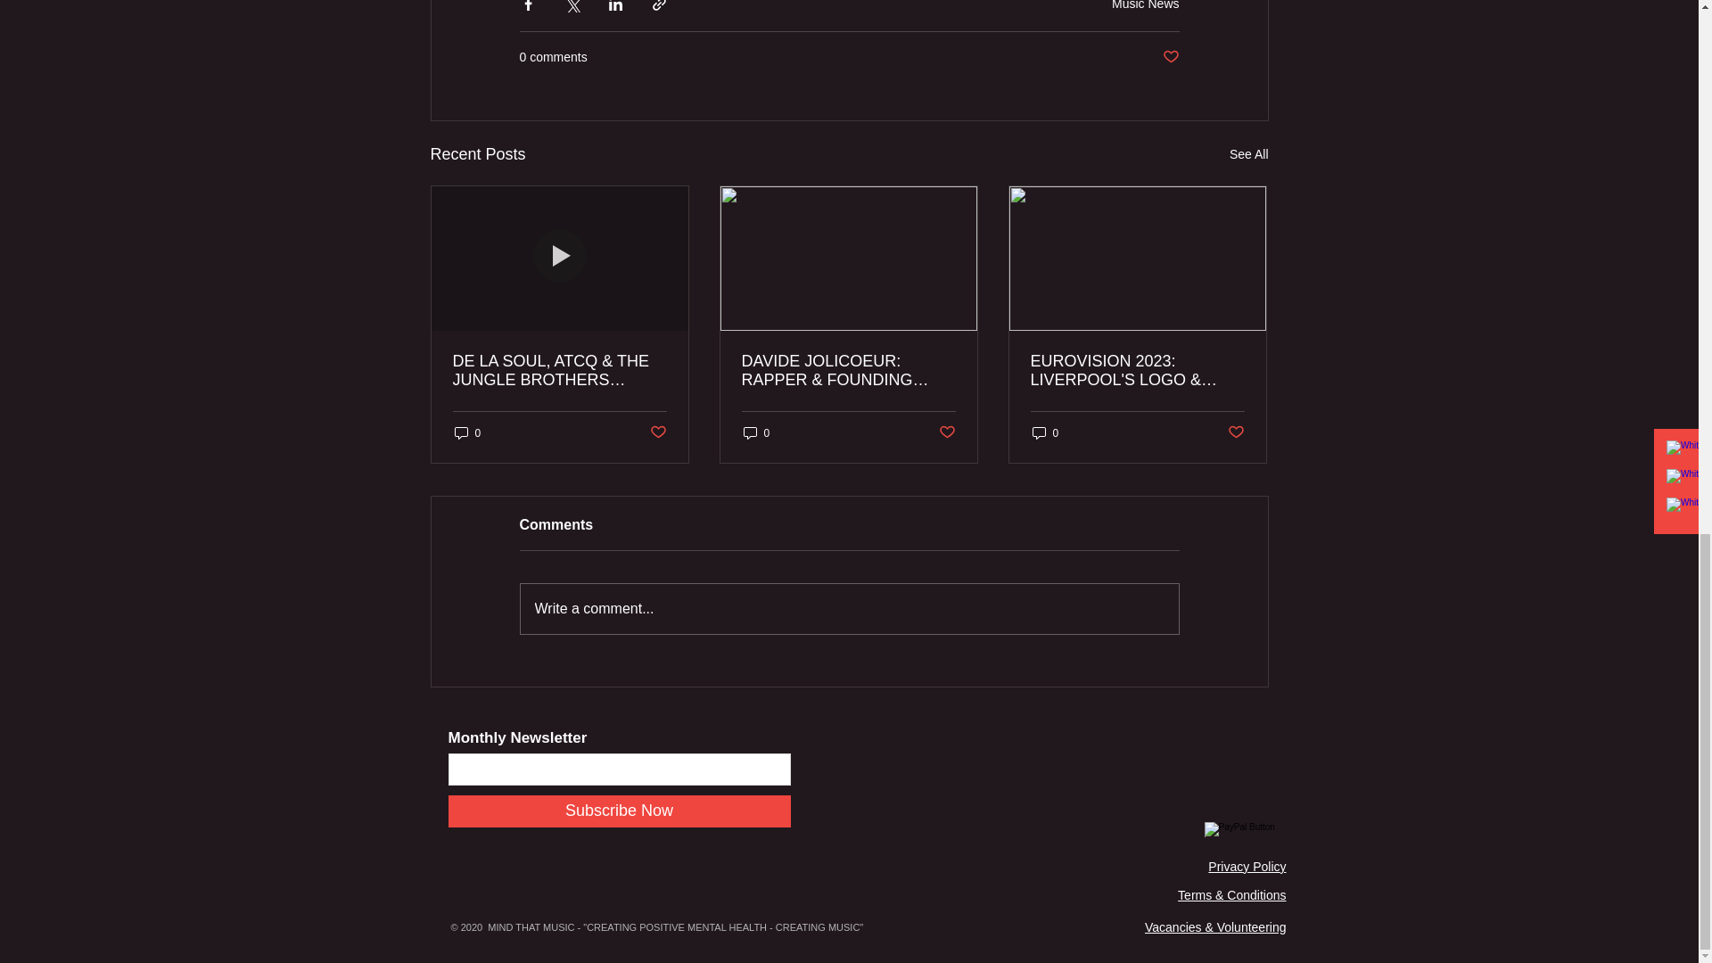  Describe the element at coordinates (1248, 153) in the screenshot. I see `See All` at that location.